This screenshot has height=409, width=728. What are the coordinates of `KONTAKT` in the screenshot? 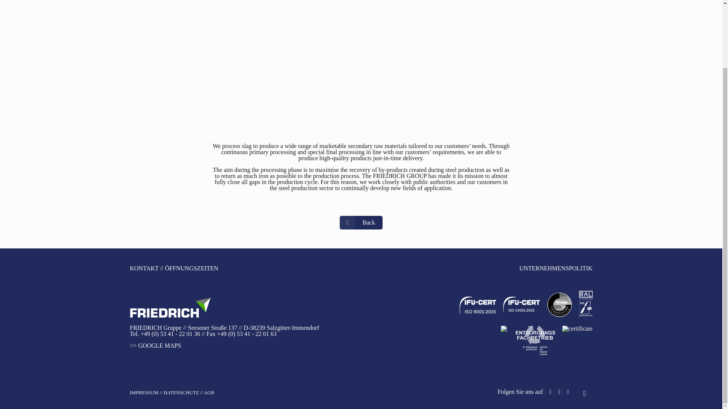 It's located at (144, 268).